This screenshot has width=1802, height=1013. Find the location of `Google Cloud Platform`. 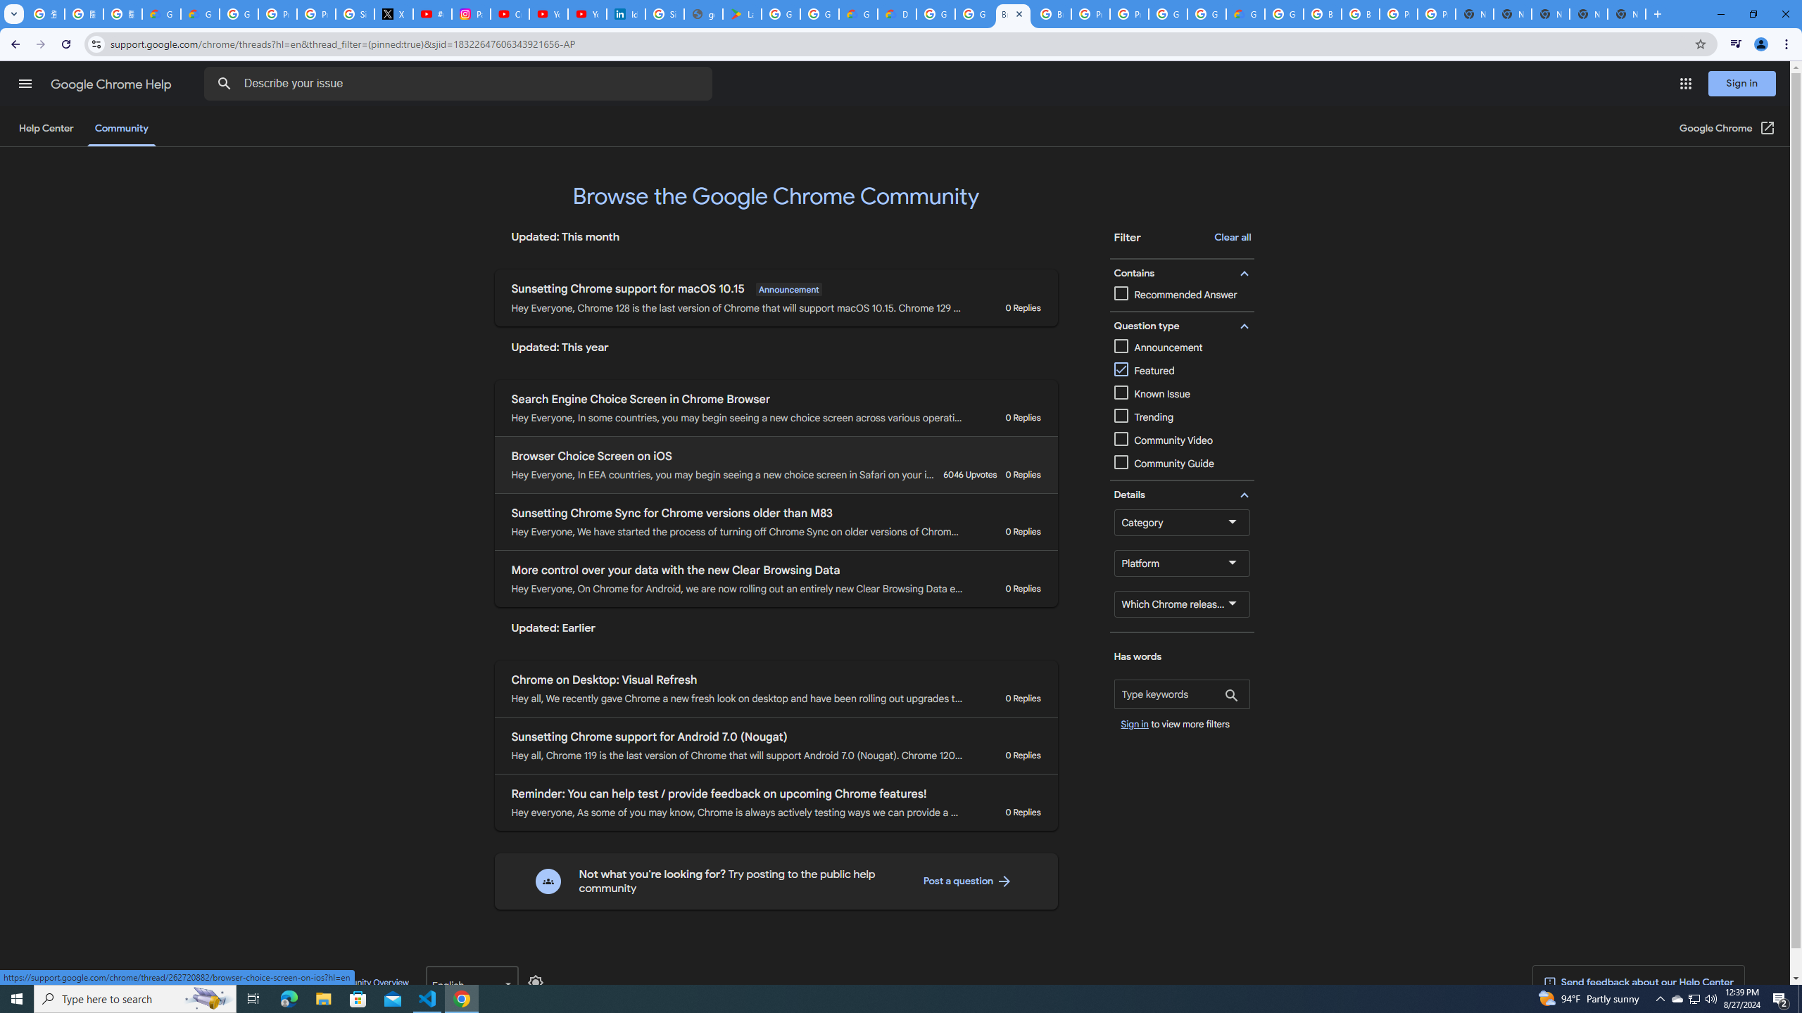

Google Cloud Platform is located at coordinates (1167, 14).